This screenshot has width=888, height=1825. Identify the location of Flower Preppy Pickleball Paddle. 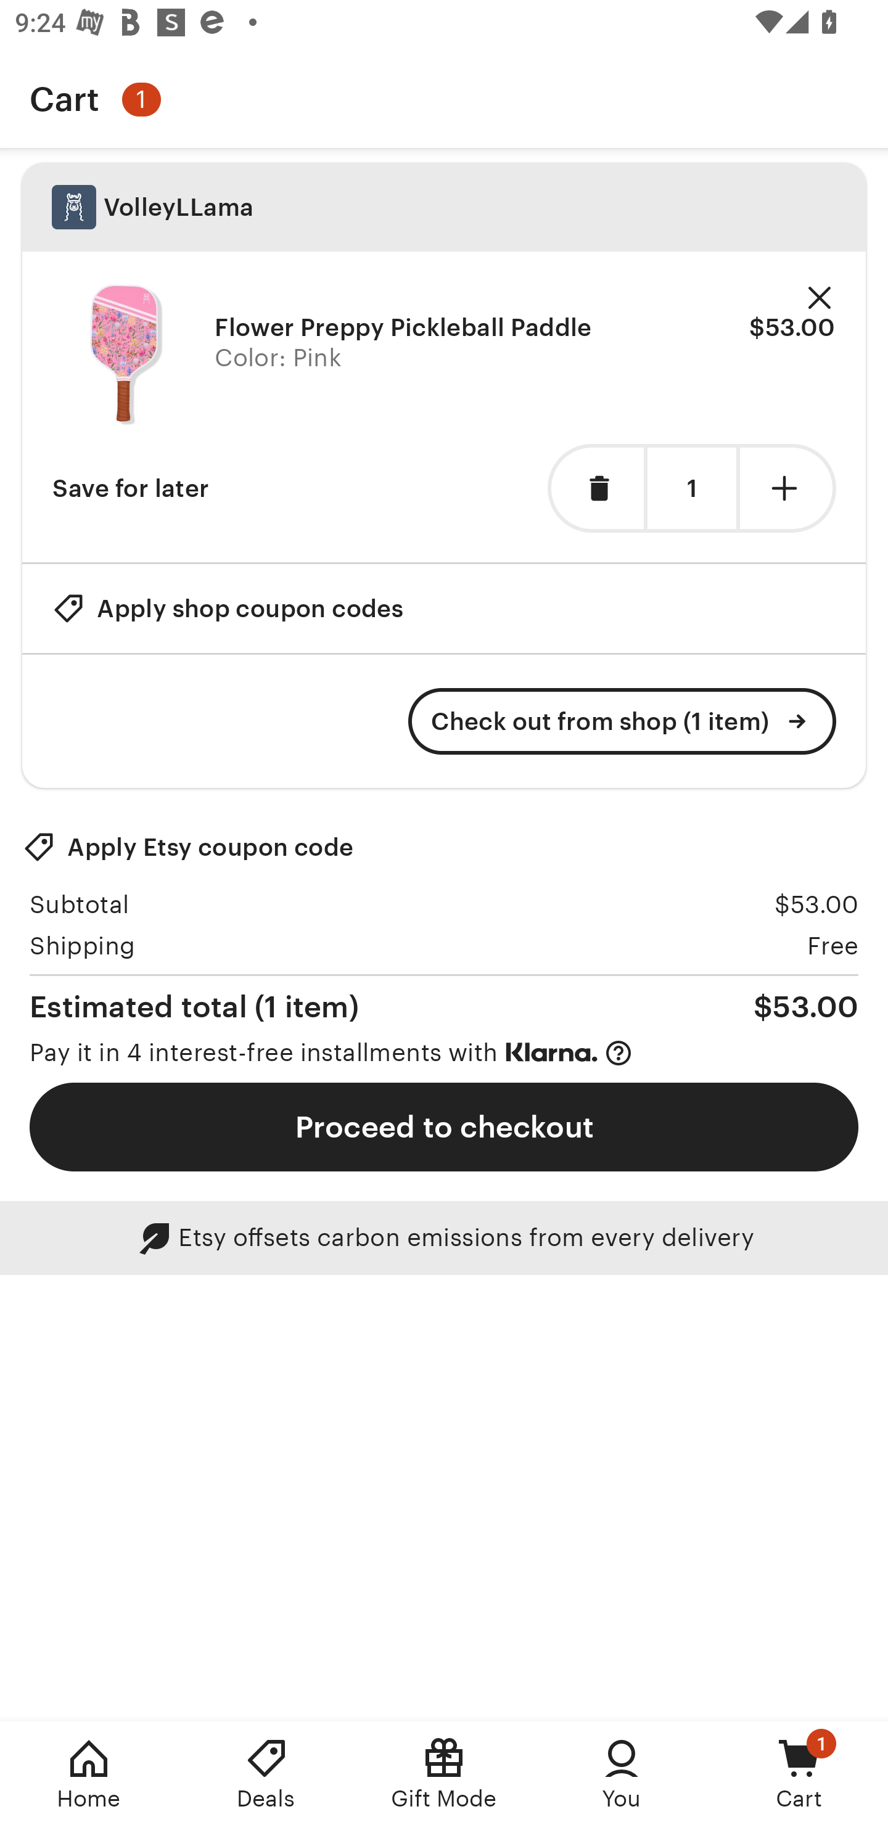
(403, 327).